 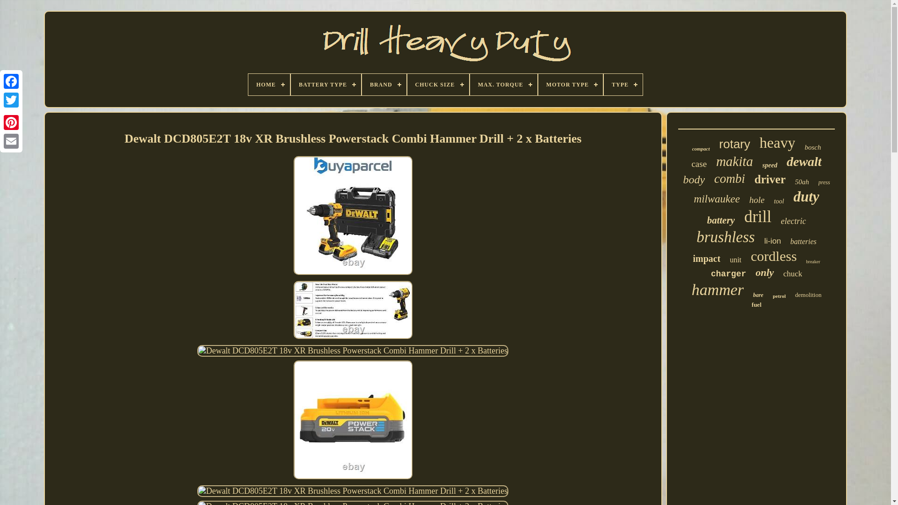 What do you see at coordinates (438, 84) in the screenshot?
I see `CHUCK SIZE` at bounding box center [438, 84].